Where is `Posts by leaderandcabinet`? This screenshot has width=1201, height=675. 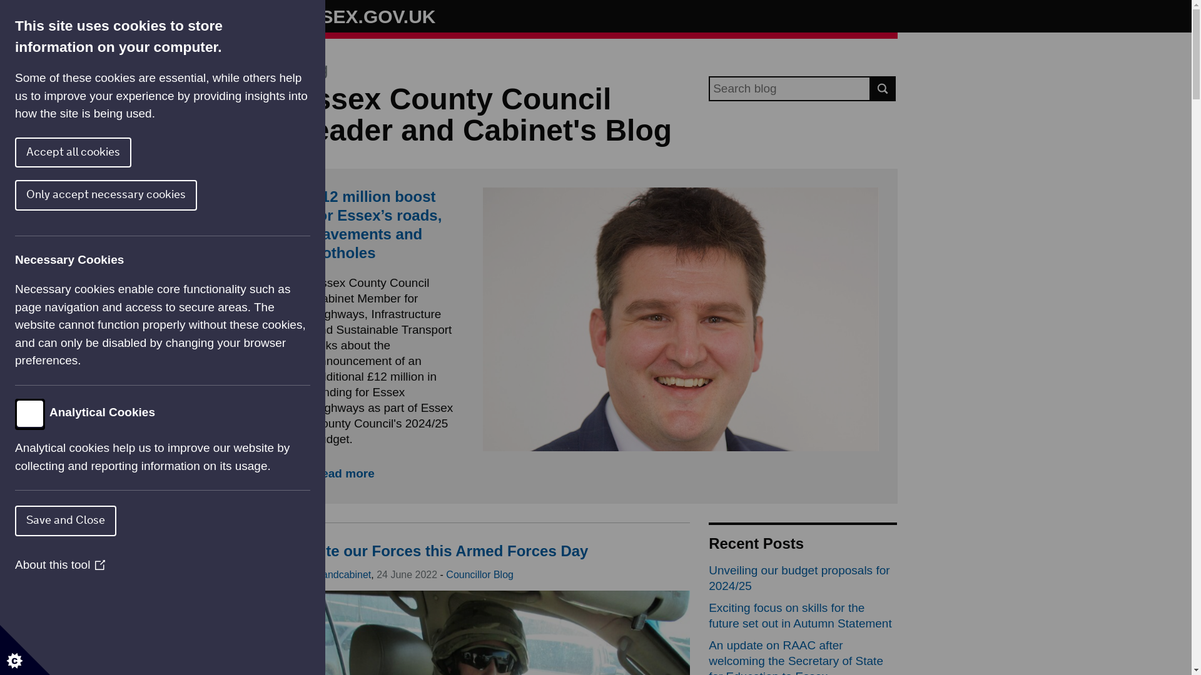
Posts by leaderandcabinet is located at coordinates (333, 574).